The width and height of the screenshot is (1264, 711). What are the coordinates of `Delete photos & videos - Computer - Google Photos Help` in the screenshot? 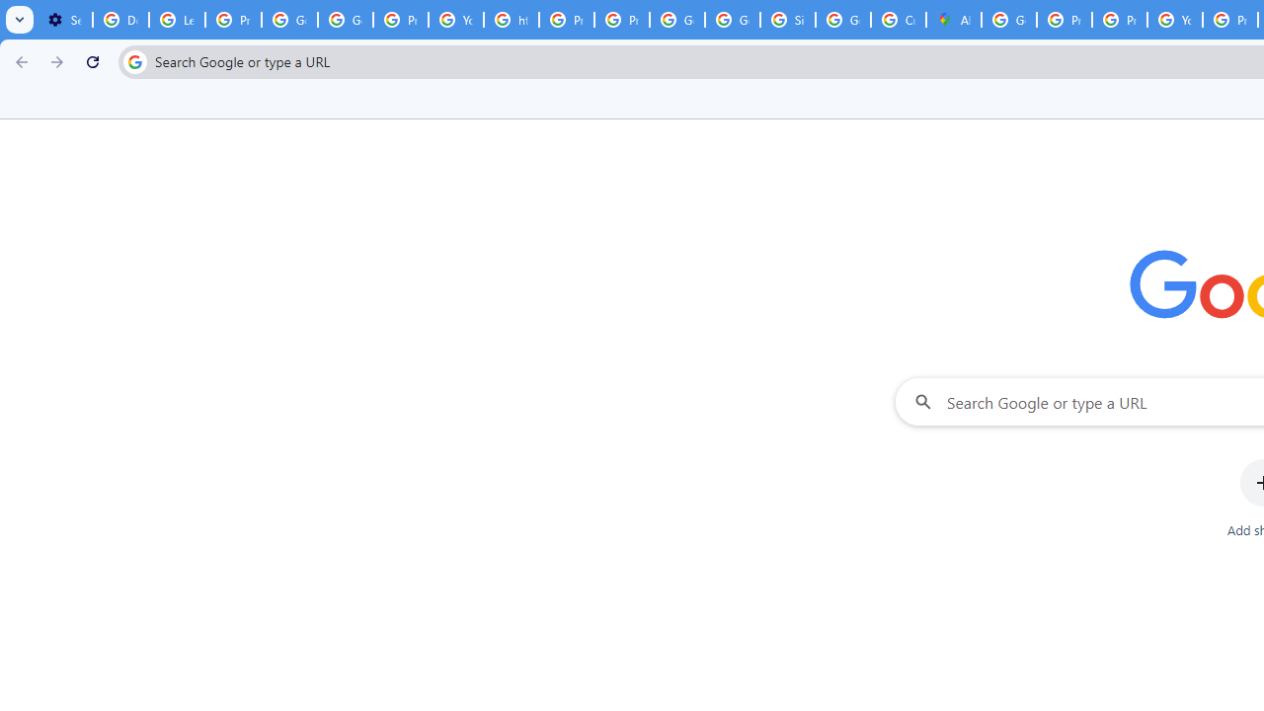 It's located at (120, 20).